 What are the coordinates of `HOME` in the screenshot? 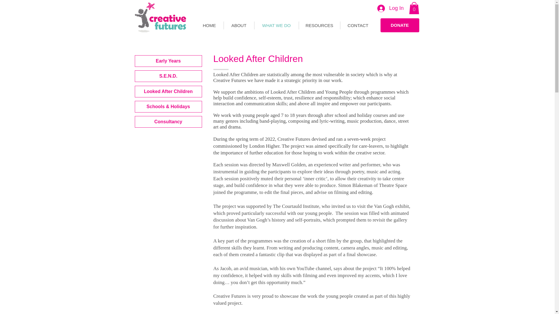 It's located at (209, 26).